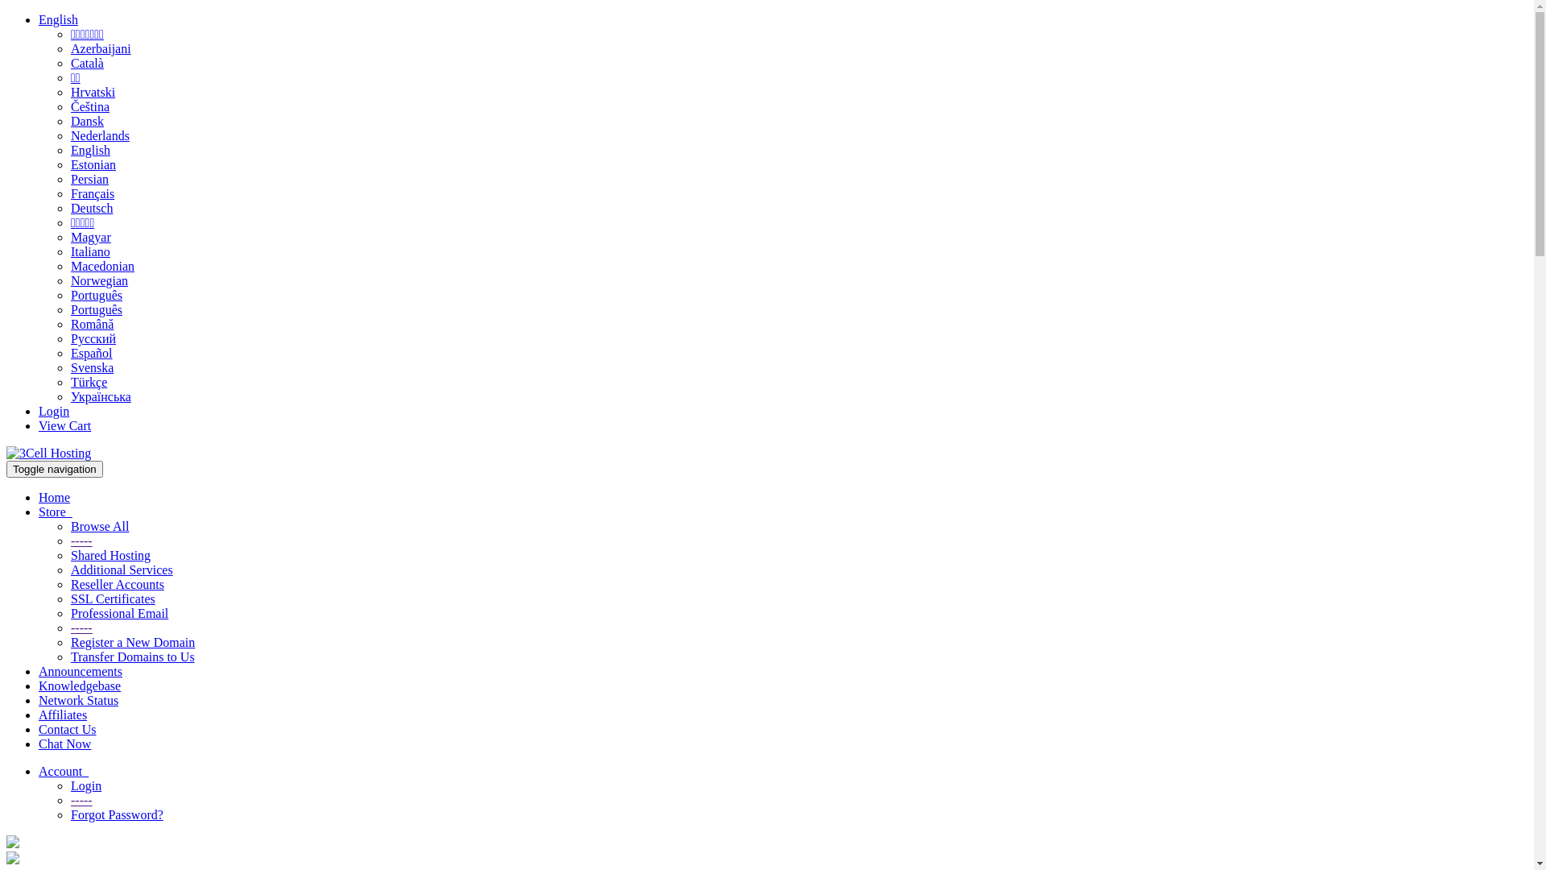  I want to click on Shared Hosting, so click(111, 556).